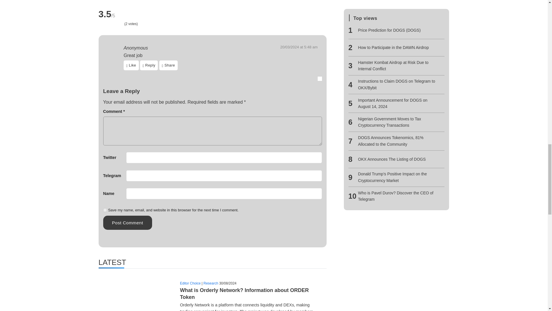 This screenshot has height=311, width=552. Describe the element at coordinates (150, 65) in the screenshot. I see `Reply` at that location.